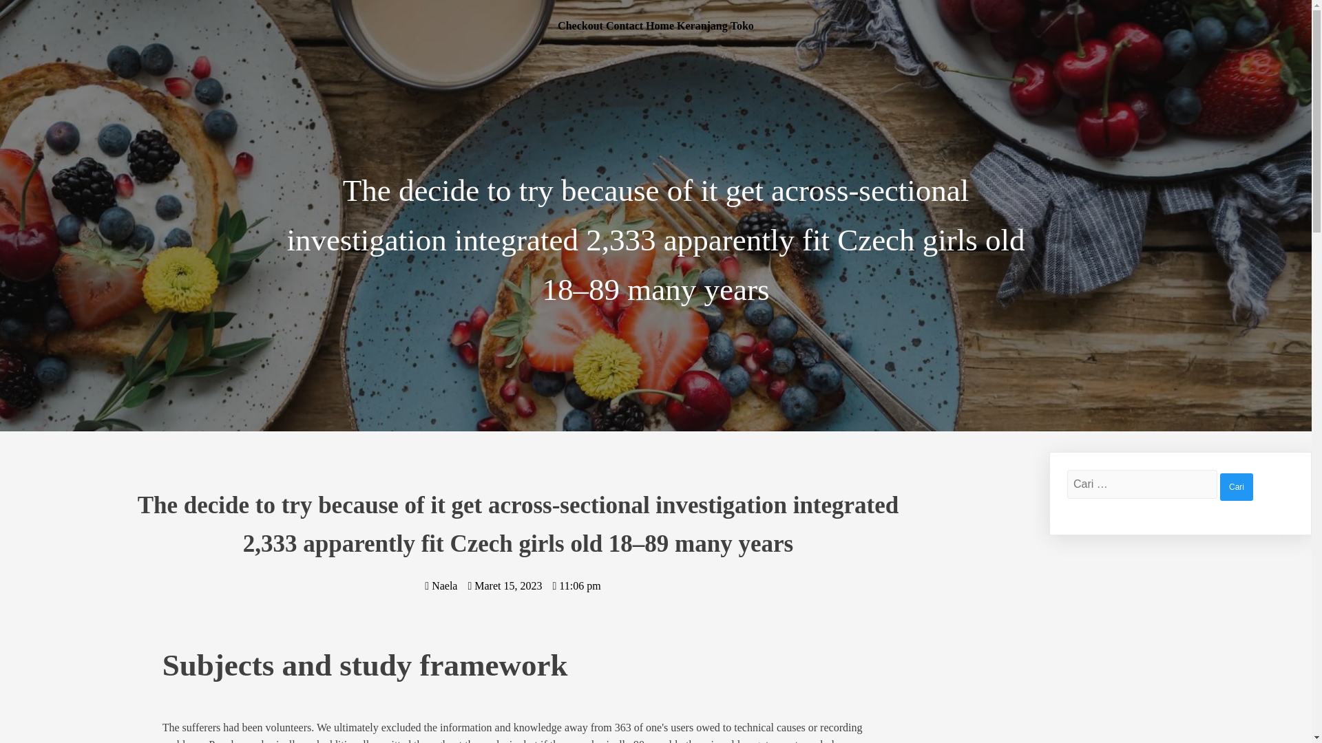  What do you see at coordinates (580, 25) in the screenshot?
I see `Checkout` at bounding box center [580, 25].